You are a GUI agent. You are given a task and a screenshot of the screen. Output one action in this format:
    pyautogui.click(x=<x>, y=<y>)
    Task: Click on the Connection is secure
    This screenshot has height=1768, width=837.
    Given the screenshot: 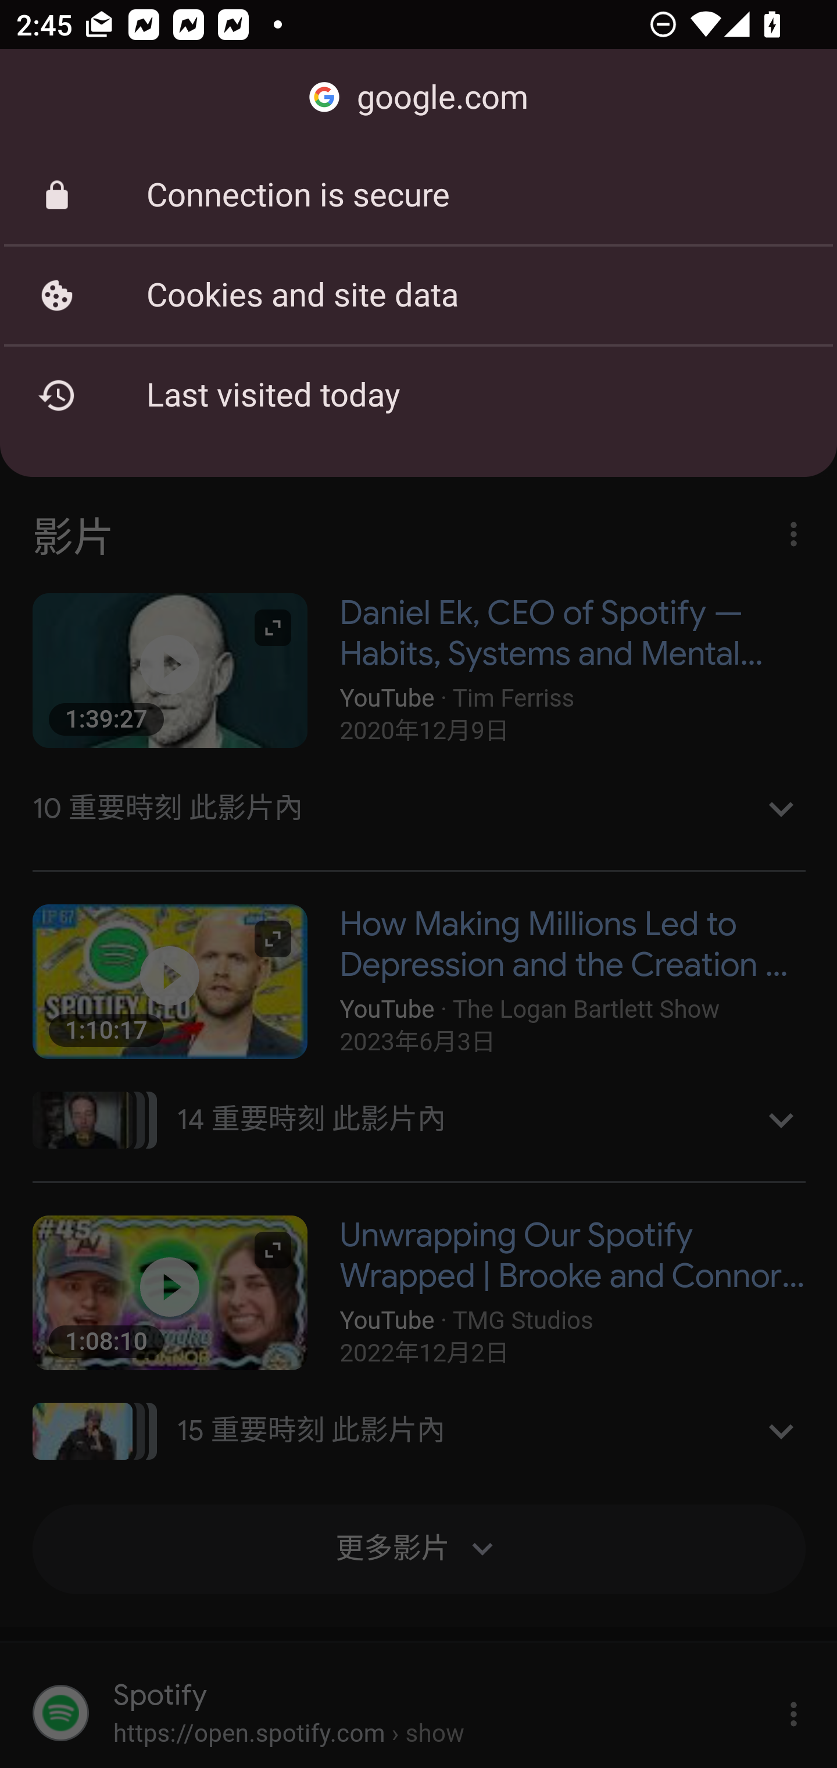 What is the action you would take?
    pyautogui.click(x=419, y=195)
    